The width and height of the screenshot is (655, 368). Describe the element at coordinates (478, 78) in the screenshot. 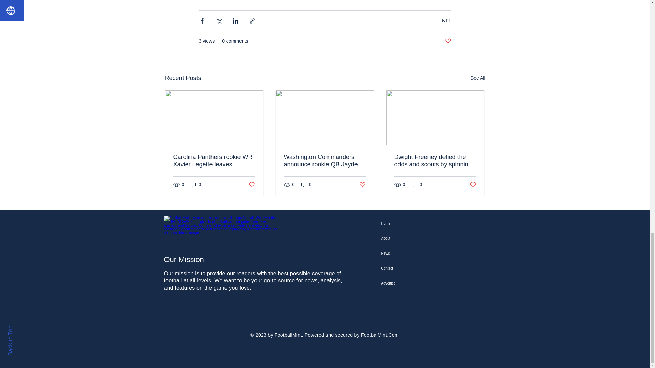

I see `See All` at that location.